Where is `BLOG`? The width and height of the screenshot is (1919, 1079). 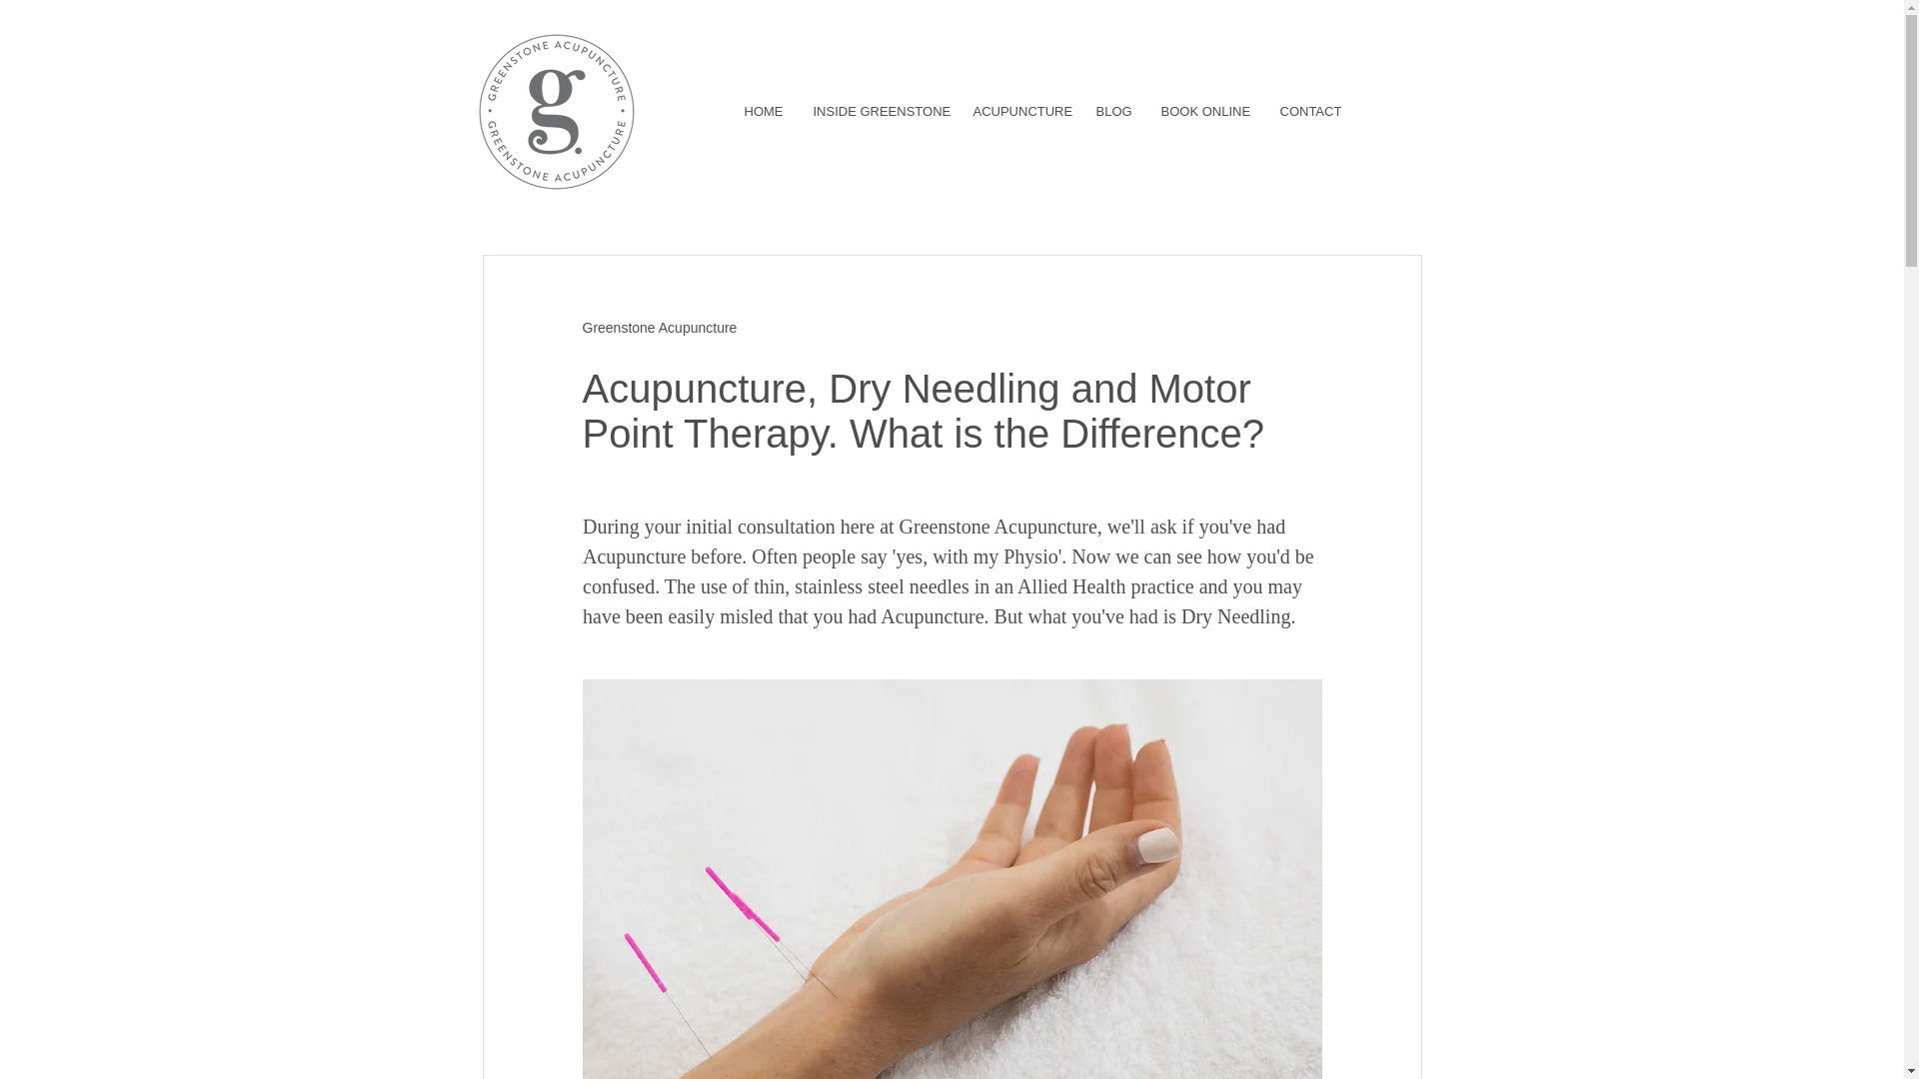
BLOG is located at coordinates (1113, 112).